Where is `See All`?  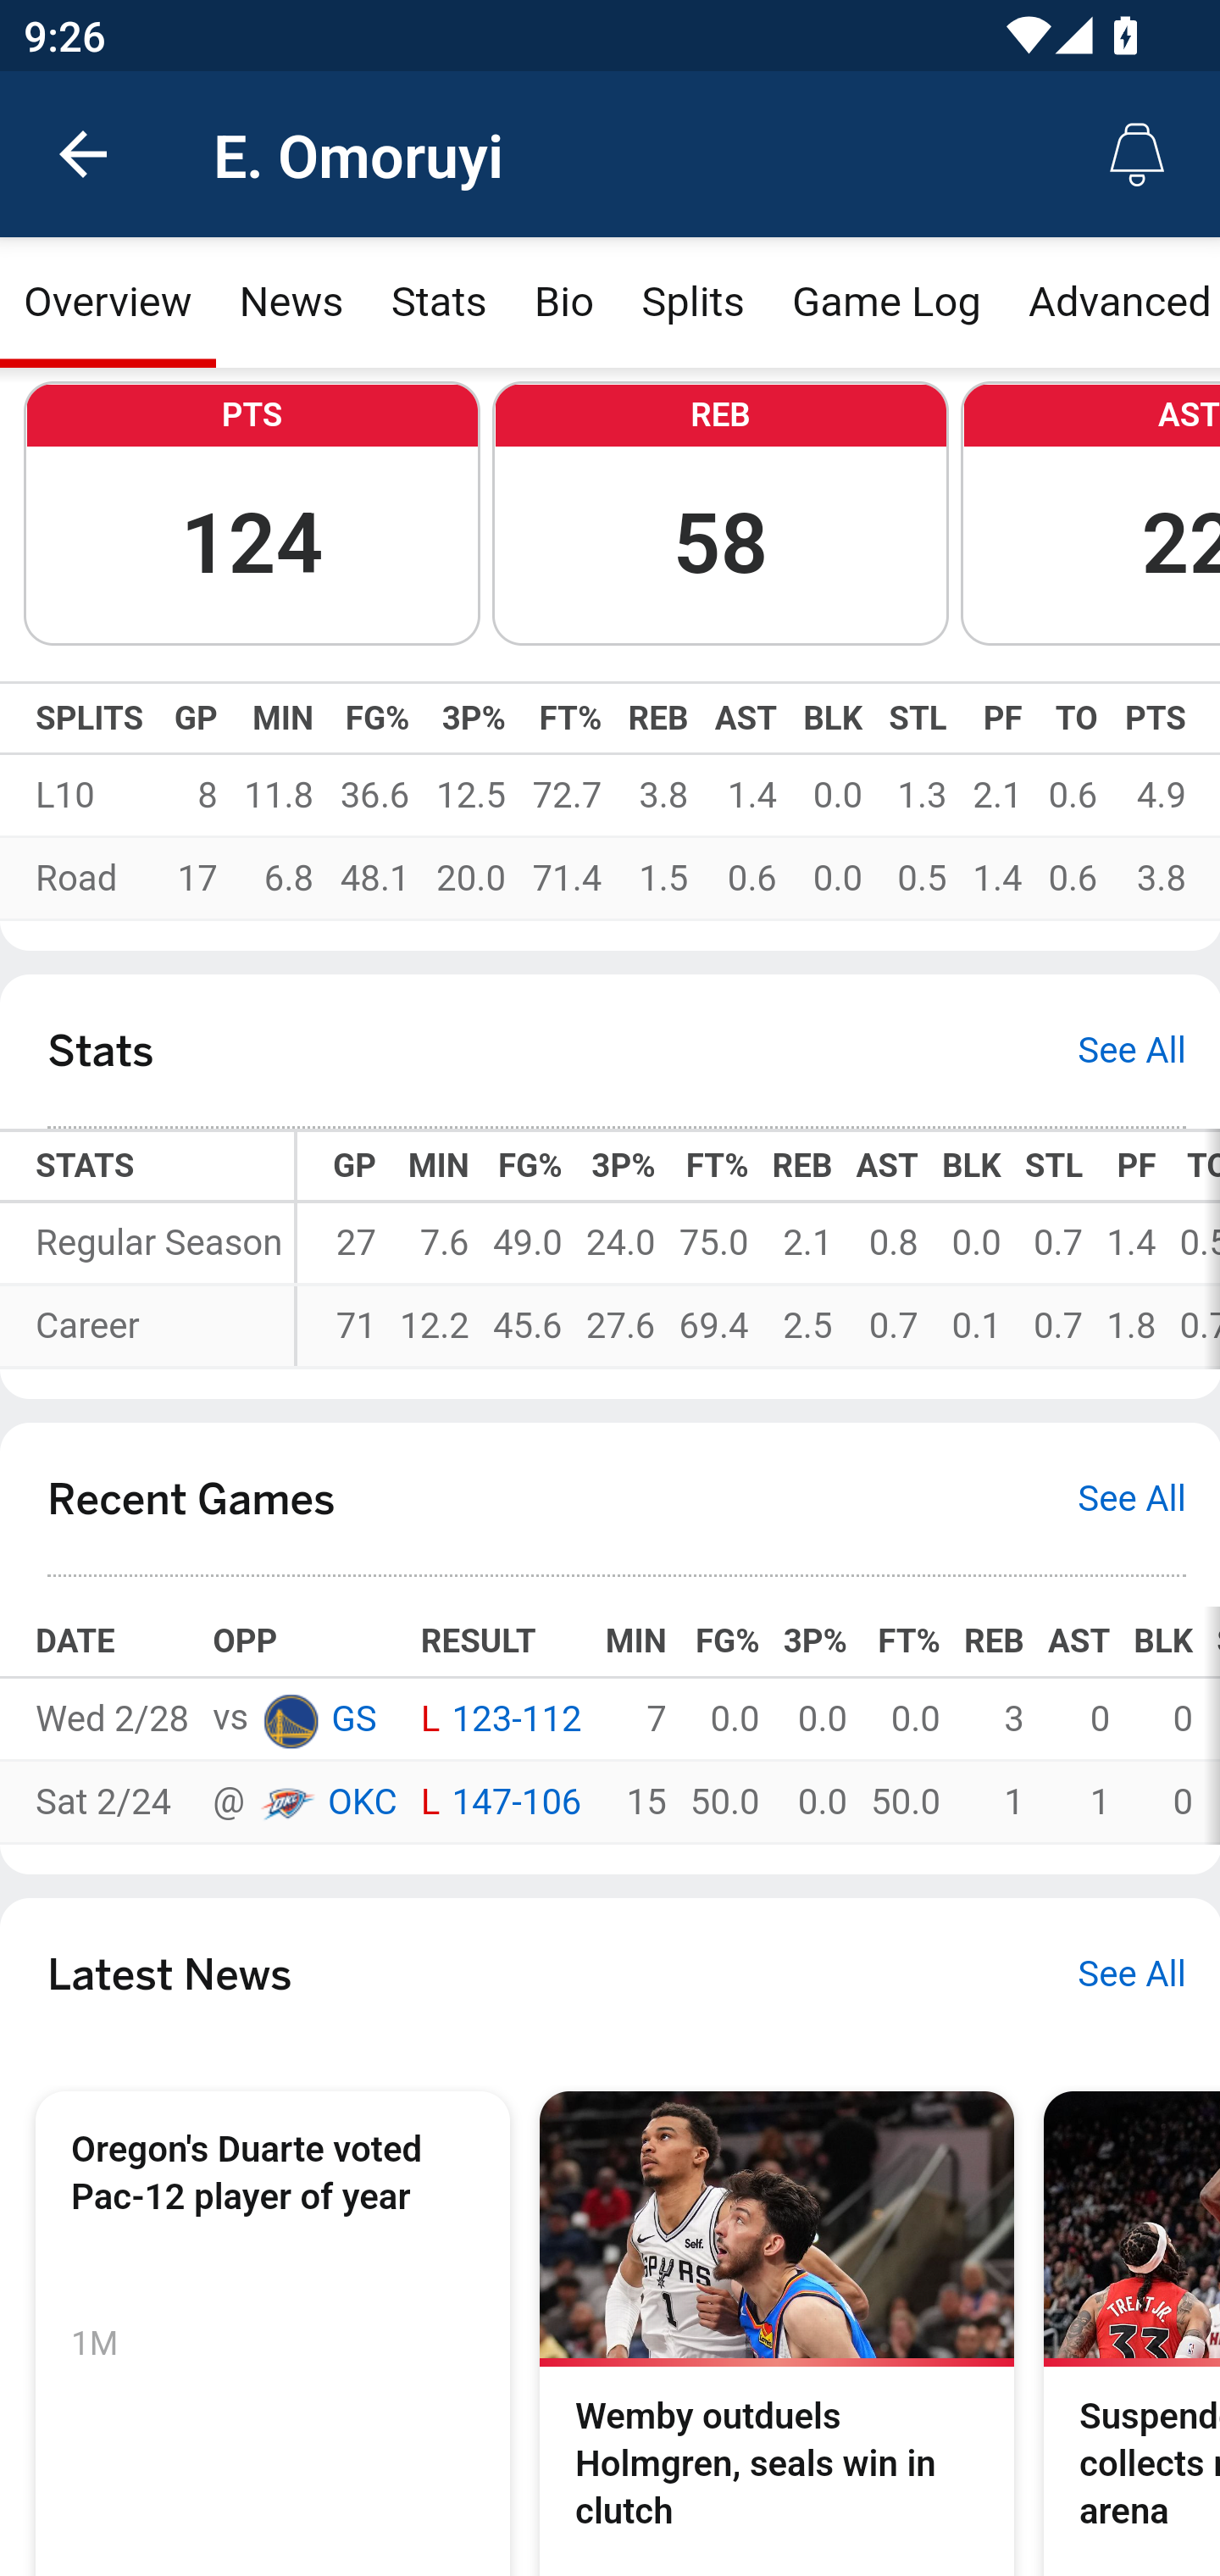
See All is located at coordinates (1132, 1977).